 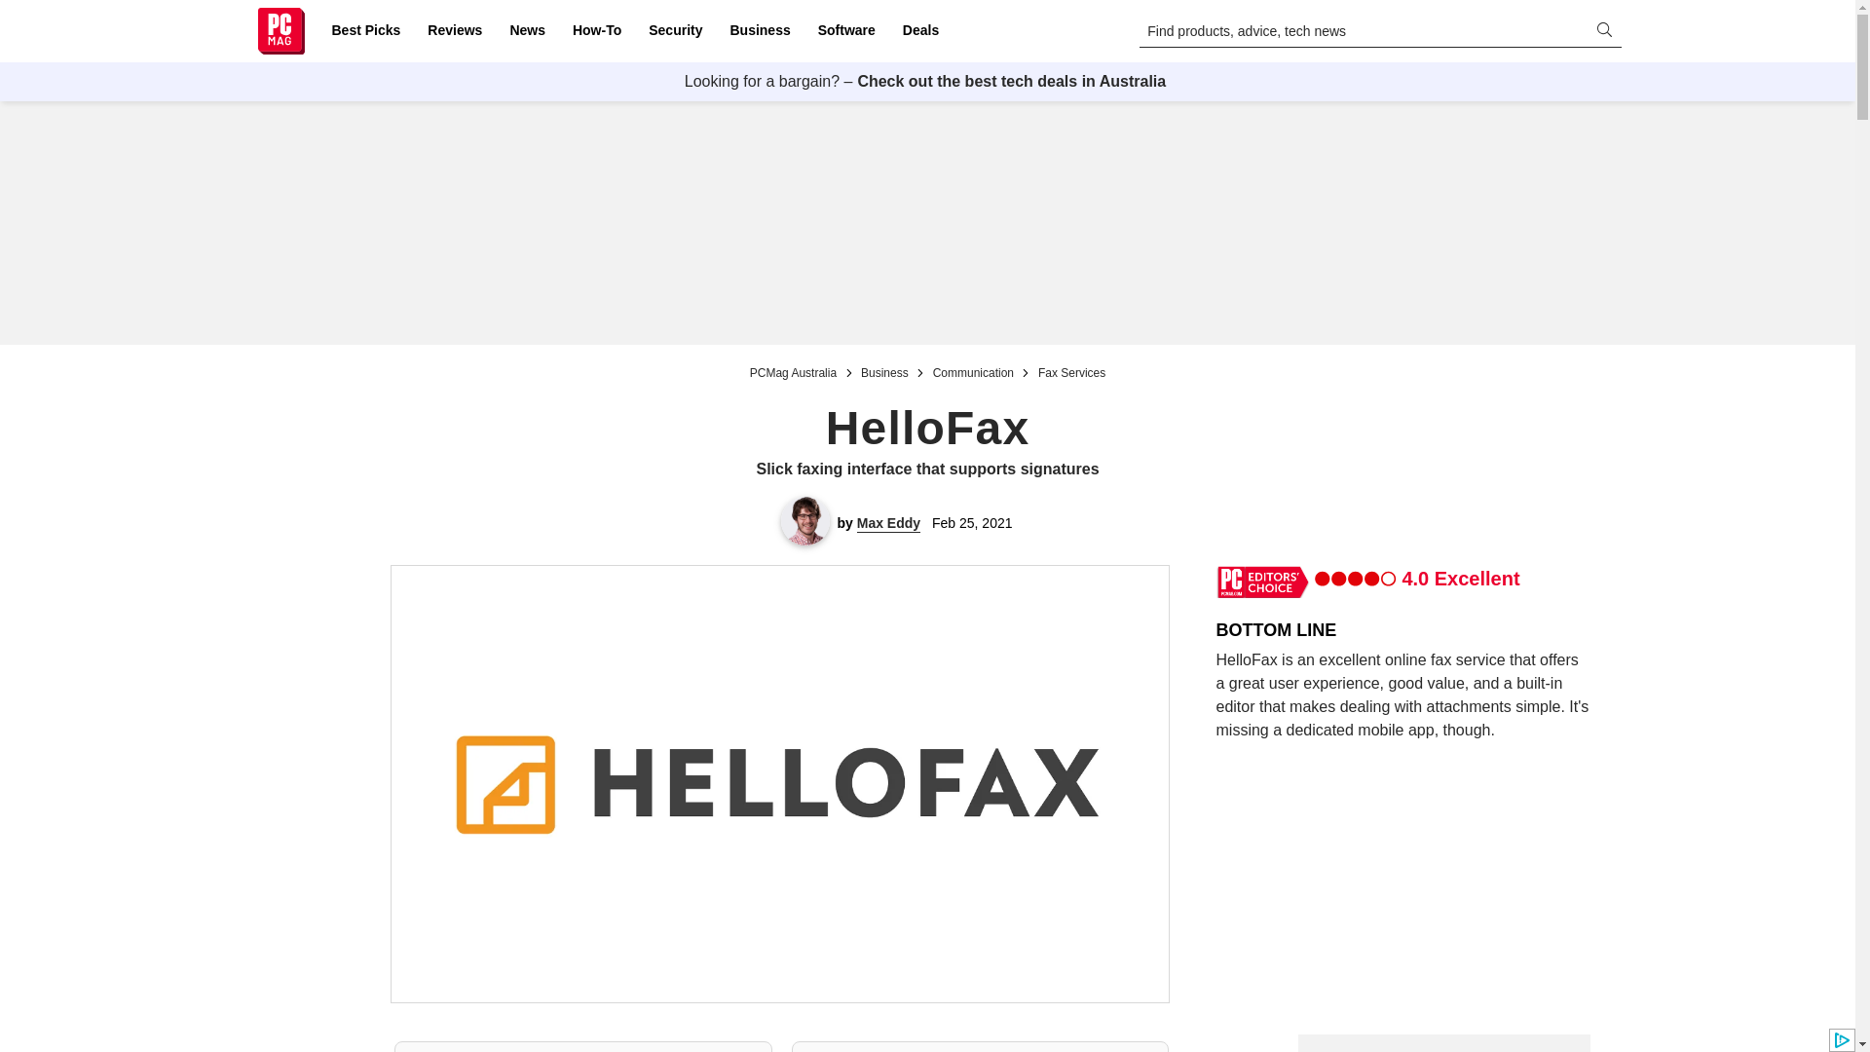 I want to click on Business, so click(x=760, y=31).